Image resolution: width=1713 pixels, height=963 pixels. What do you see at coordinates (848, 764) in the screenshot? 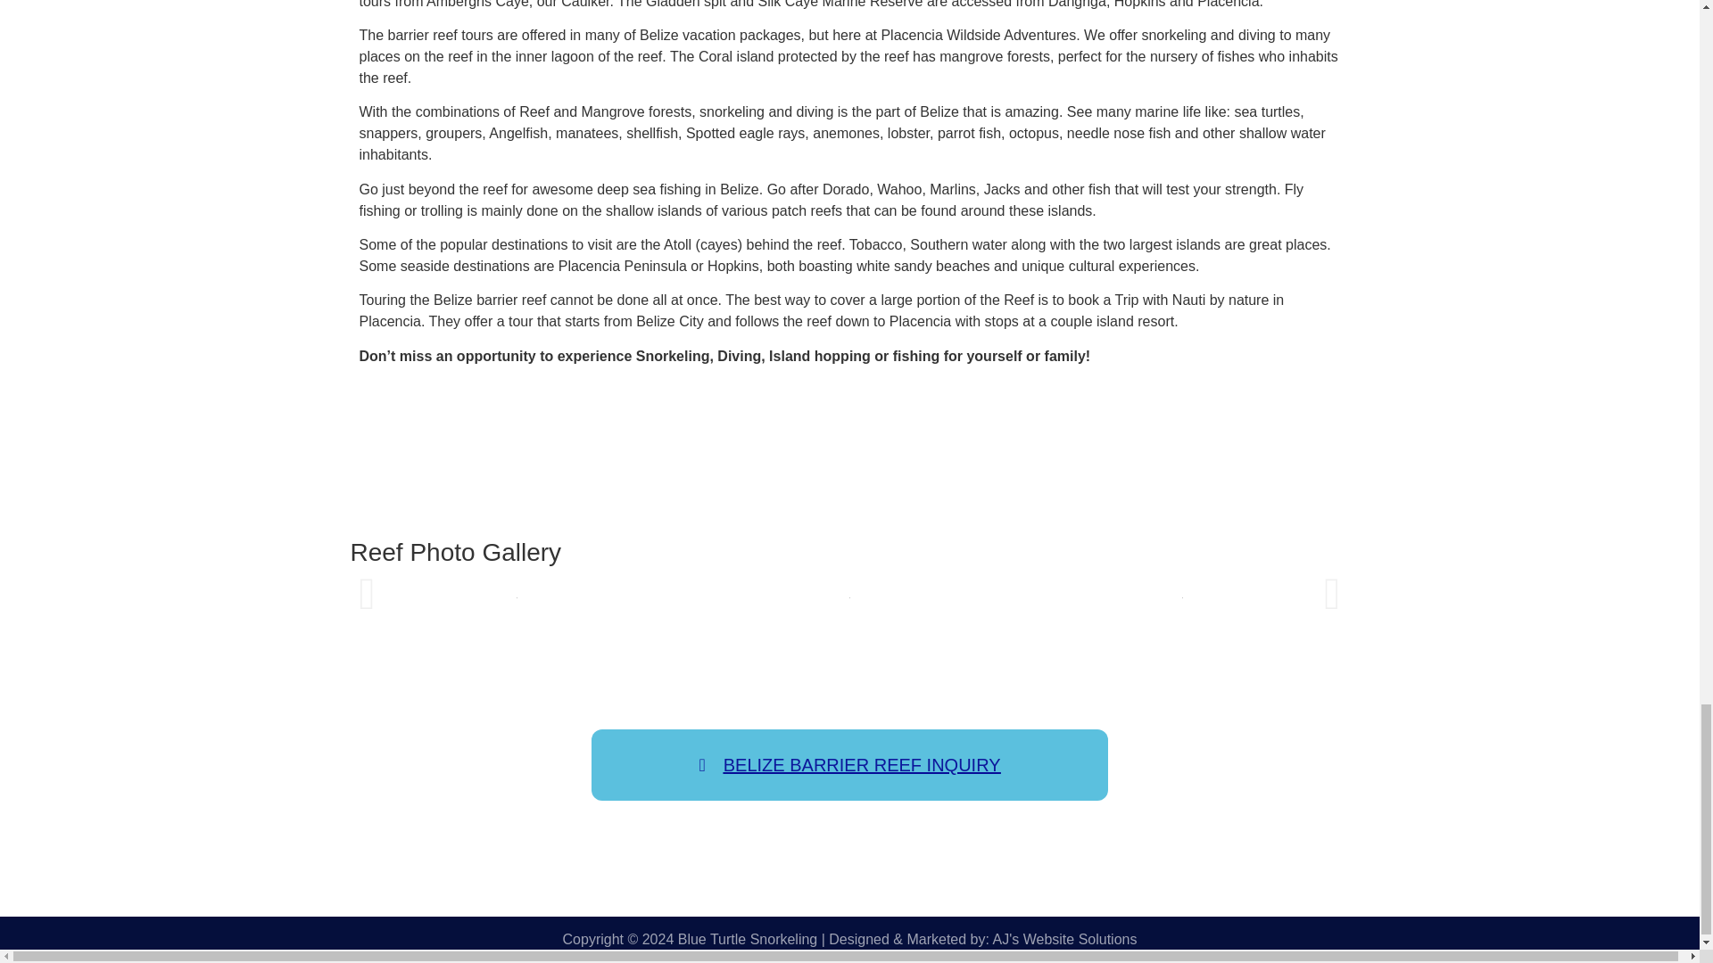
I see `BELIZE BARRIER REEF INQUIRY` at bounding box center [848, 764].